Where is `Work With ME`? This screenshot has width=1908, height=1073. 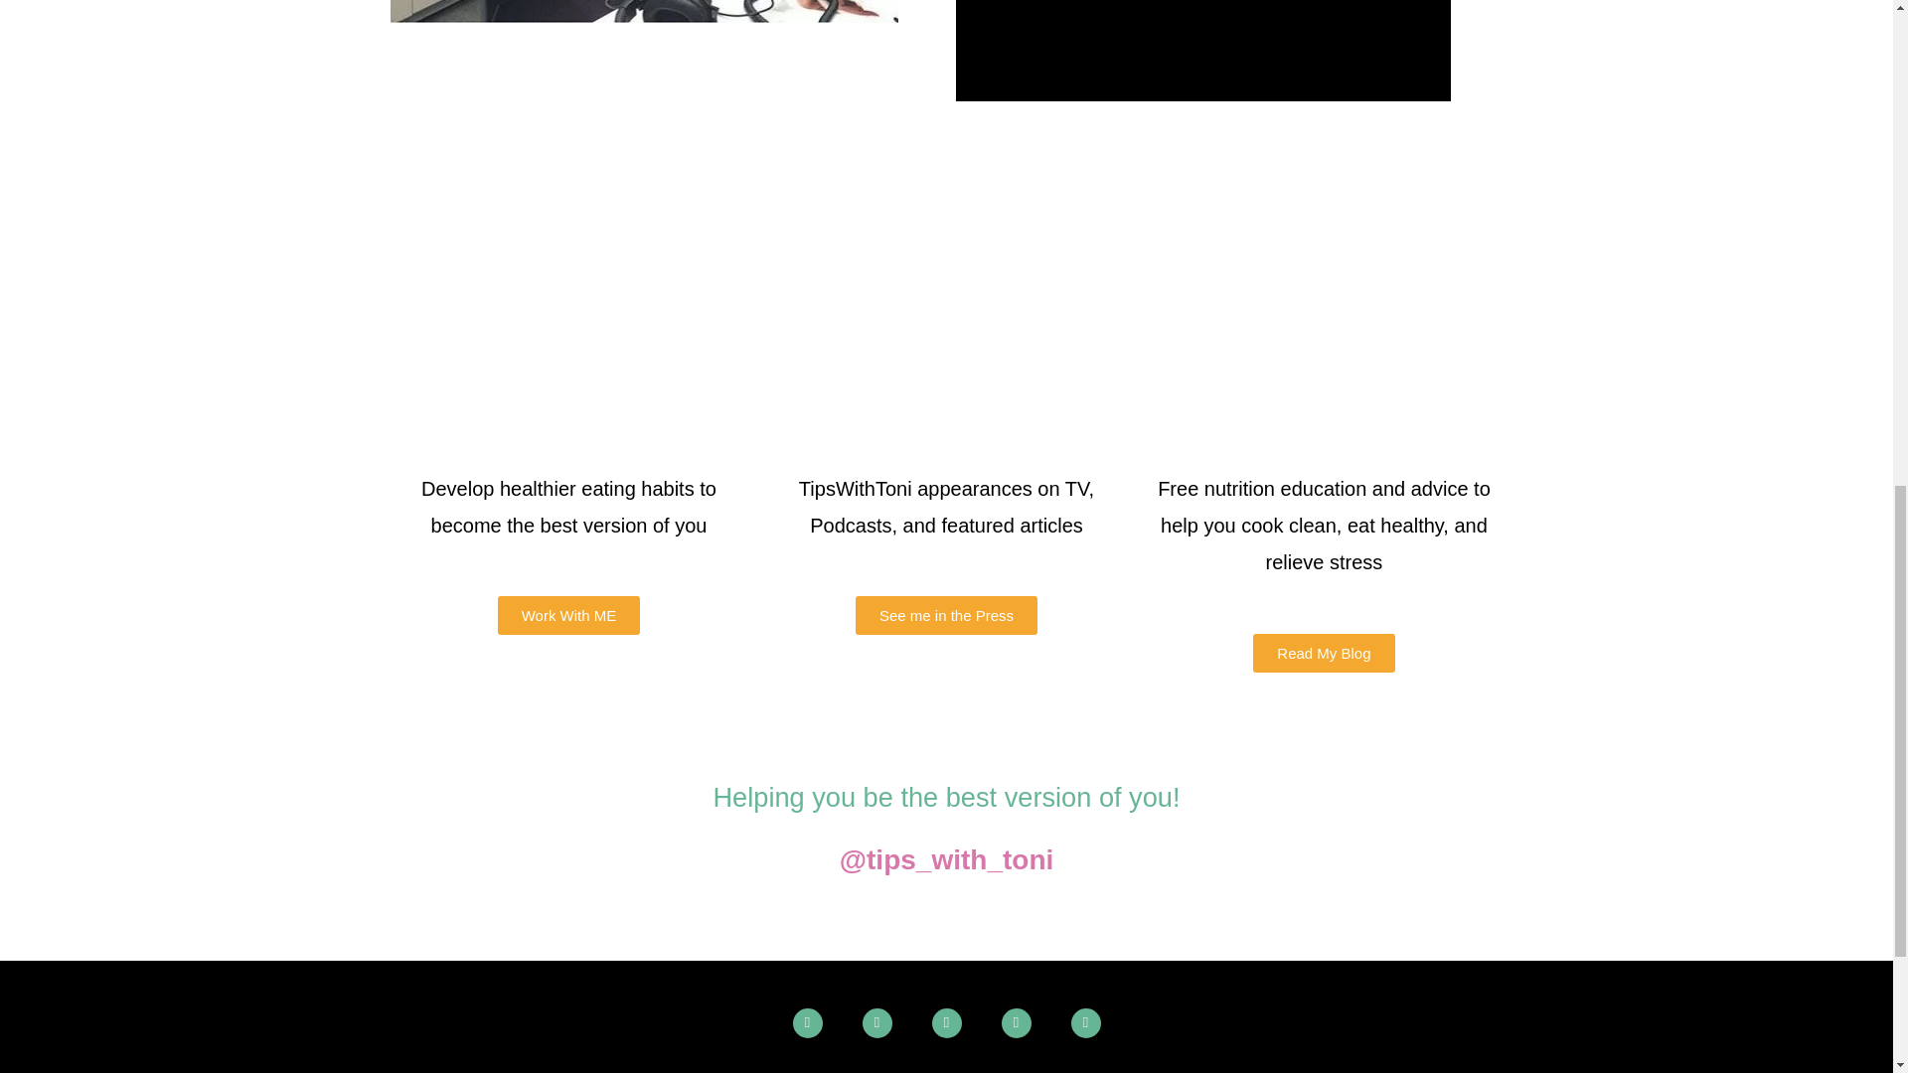
Work With ME is located at coordinates (569, 616).